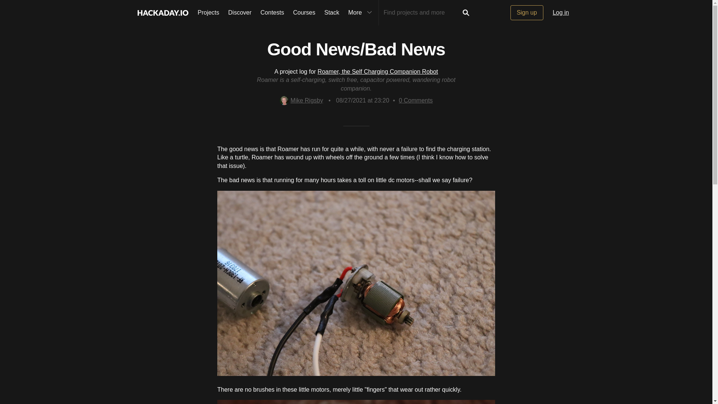 This screenshot has width=718, height=404. I want to click on 3 years ago, so click(362, 100).